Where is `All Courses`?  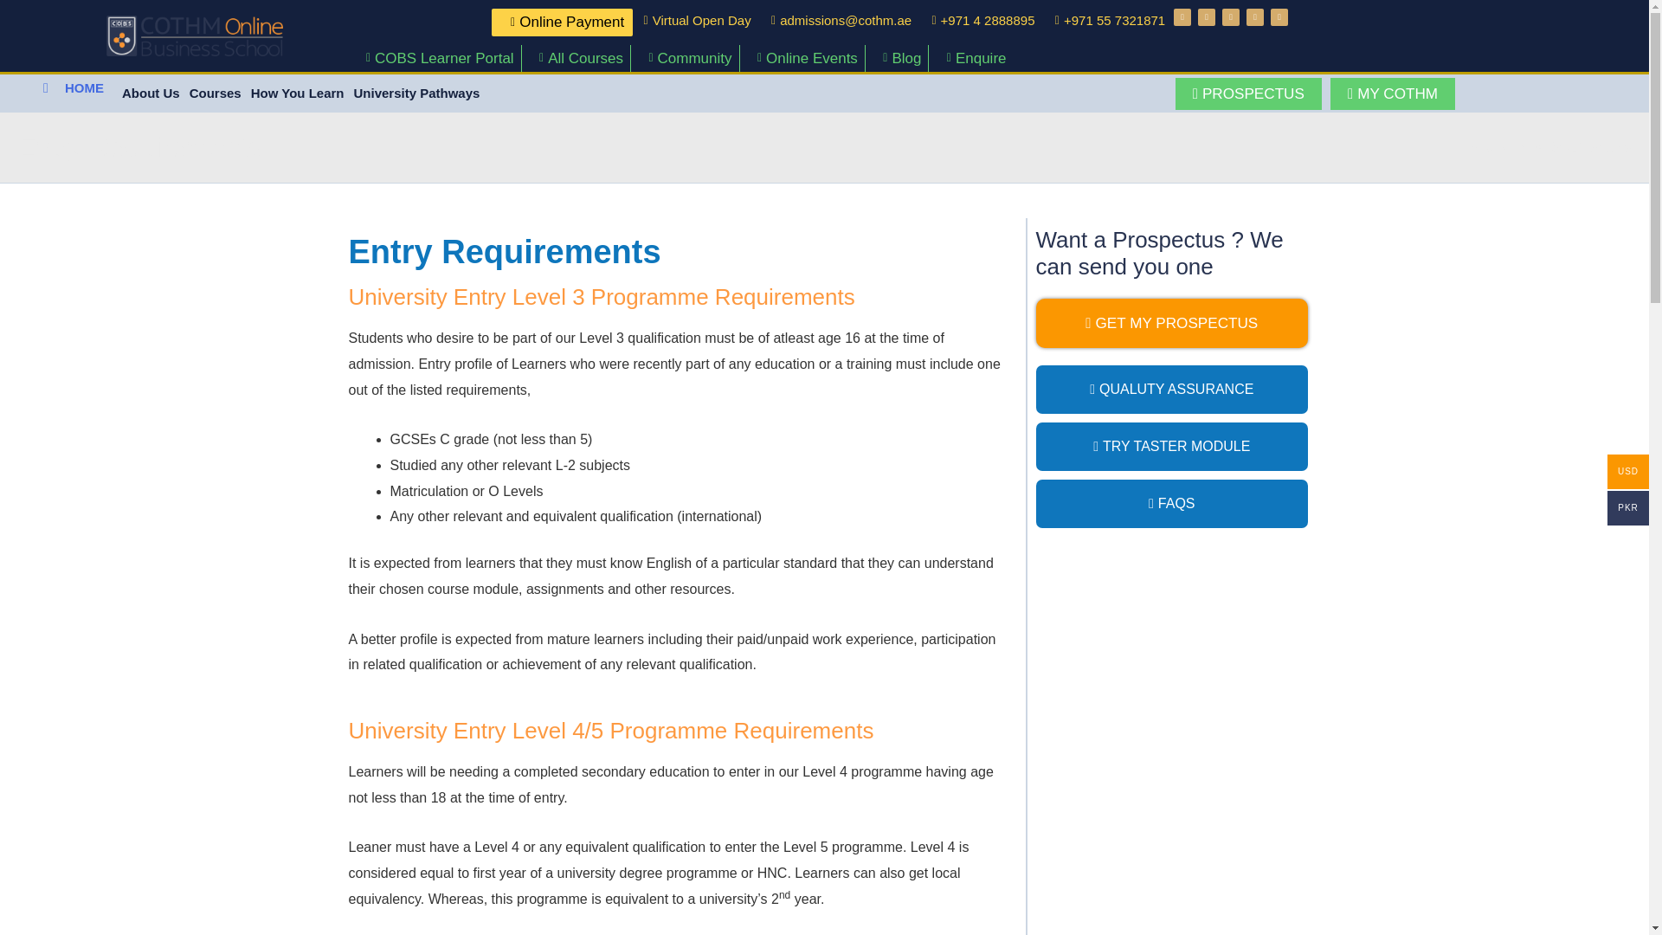
All Courses is located at coordinates (576, 59).